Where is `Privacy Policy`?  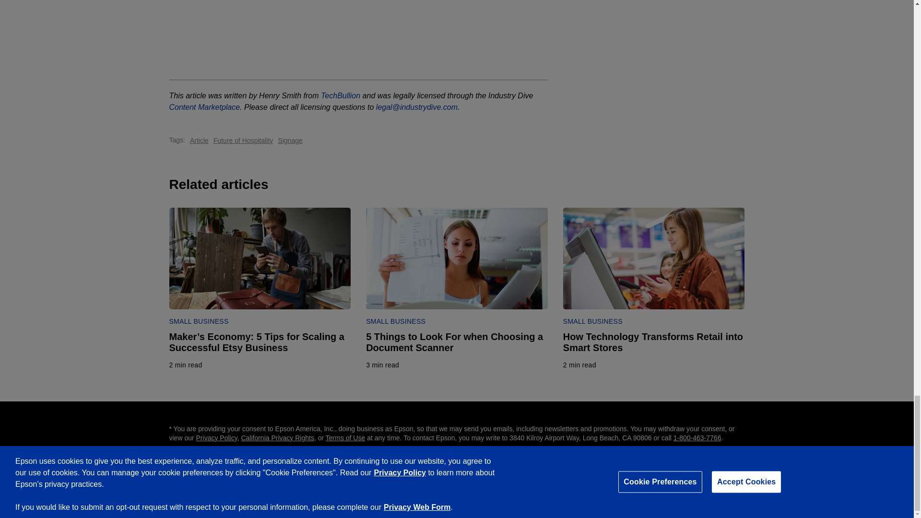
Privacy Policy is located at coordinates (395, 321).